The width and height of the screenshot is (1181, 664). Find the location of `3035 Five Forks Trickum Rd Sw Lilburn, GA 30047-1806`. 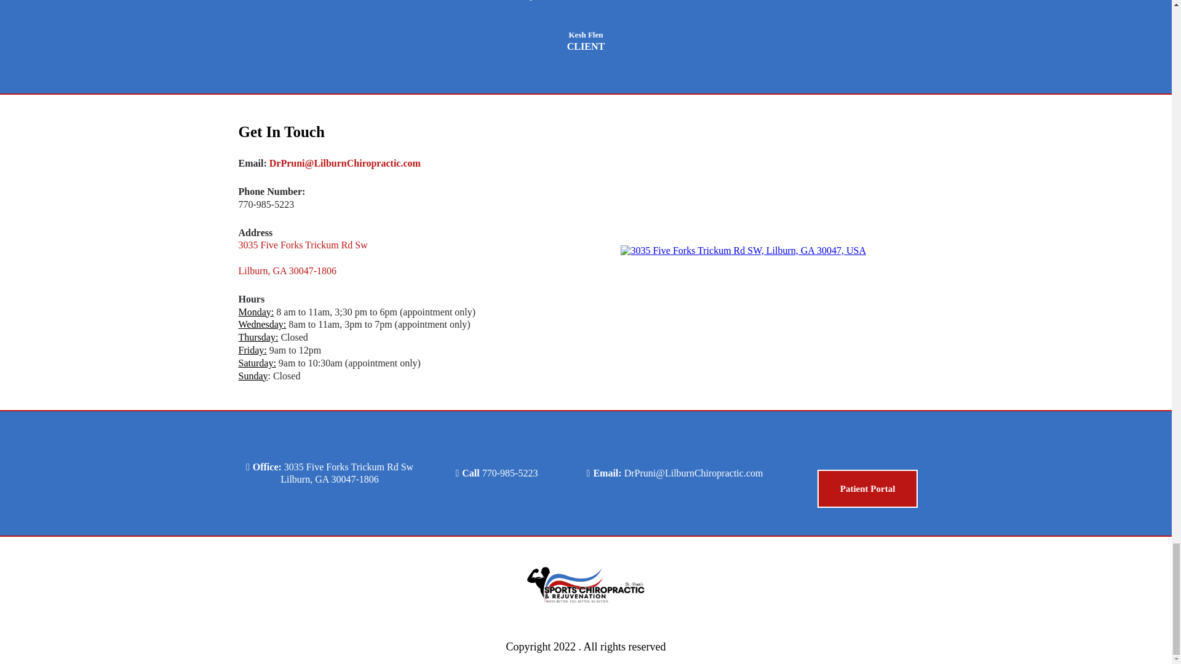

3035 Five Forks Trickum Rd Sw Lilburn, GA 30047-1806 is located at coordinates (347, 473).